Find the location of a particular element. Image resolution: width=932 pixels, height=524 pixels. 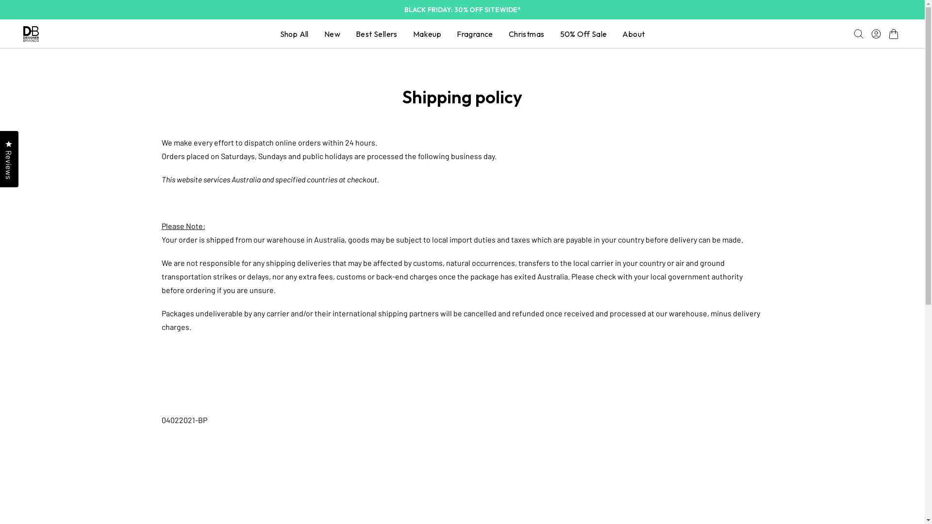

Shop All is located at coordinates (294, 34).